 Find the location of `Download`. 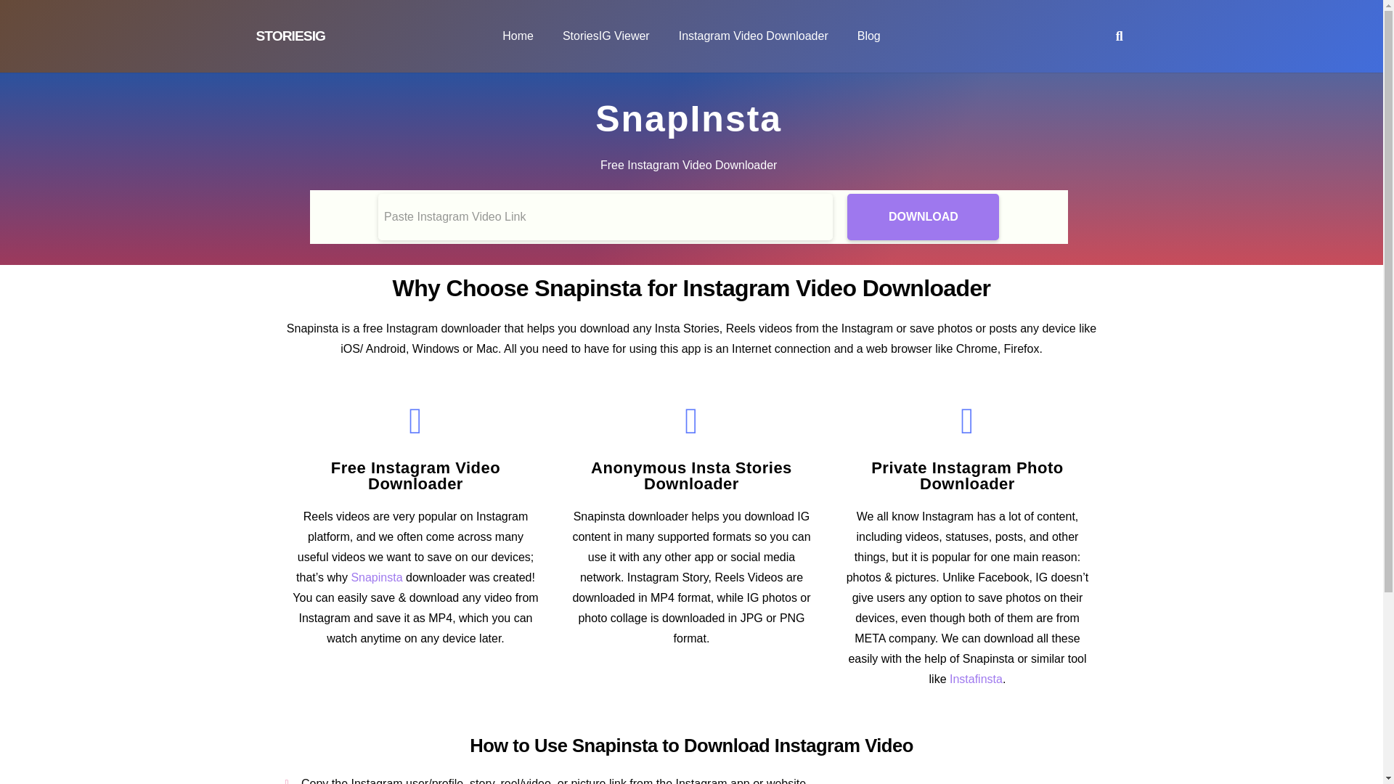

Download is located at coordinates (924, 216).